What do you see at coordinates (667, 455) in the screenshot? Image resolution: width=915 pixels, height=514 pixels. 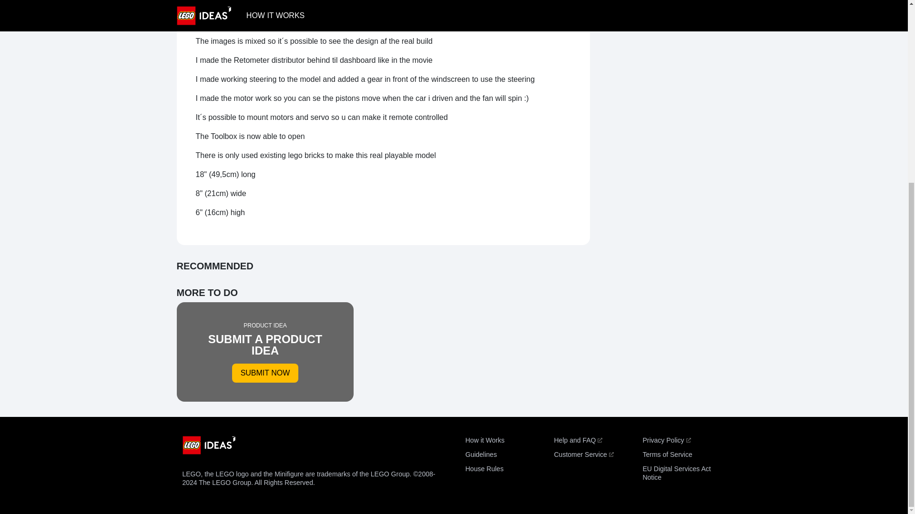 I see `Customer Service` at bounding box center [667, 455].